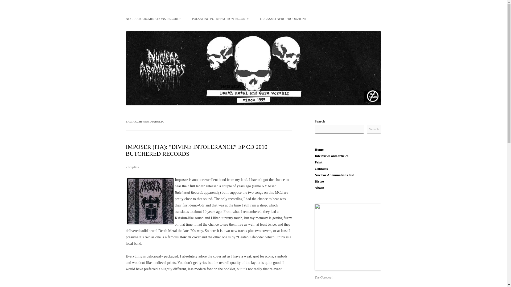 This screenshot has width=511, height=287. What do you see at coordinates (319, 149) in the screenshot?
I see `Home` at bounding box center [319, 149].